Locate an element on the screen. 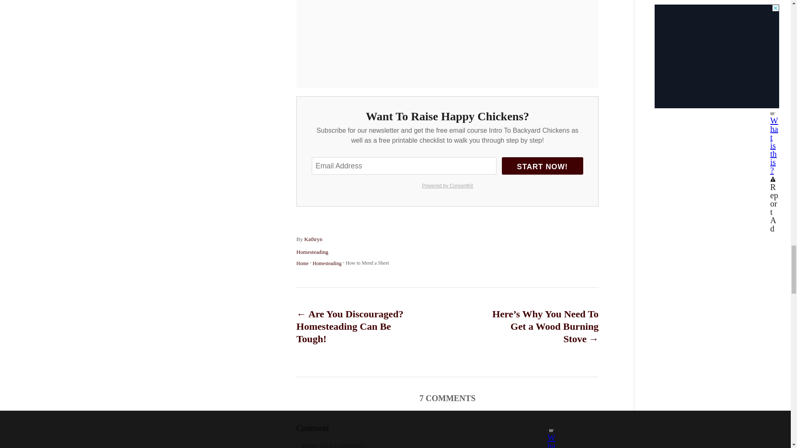 This screenshot has width=797, height=448. Homesteading is located at coordinates (312, 252).